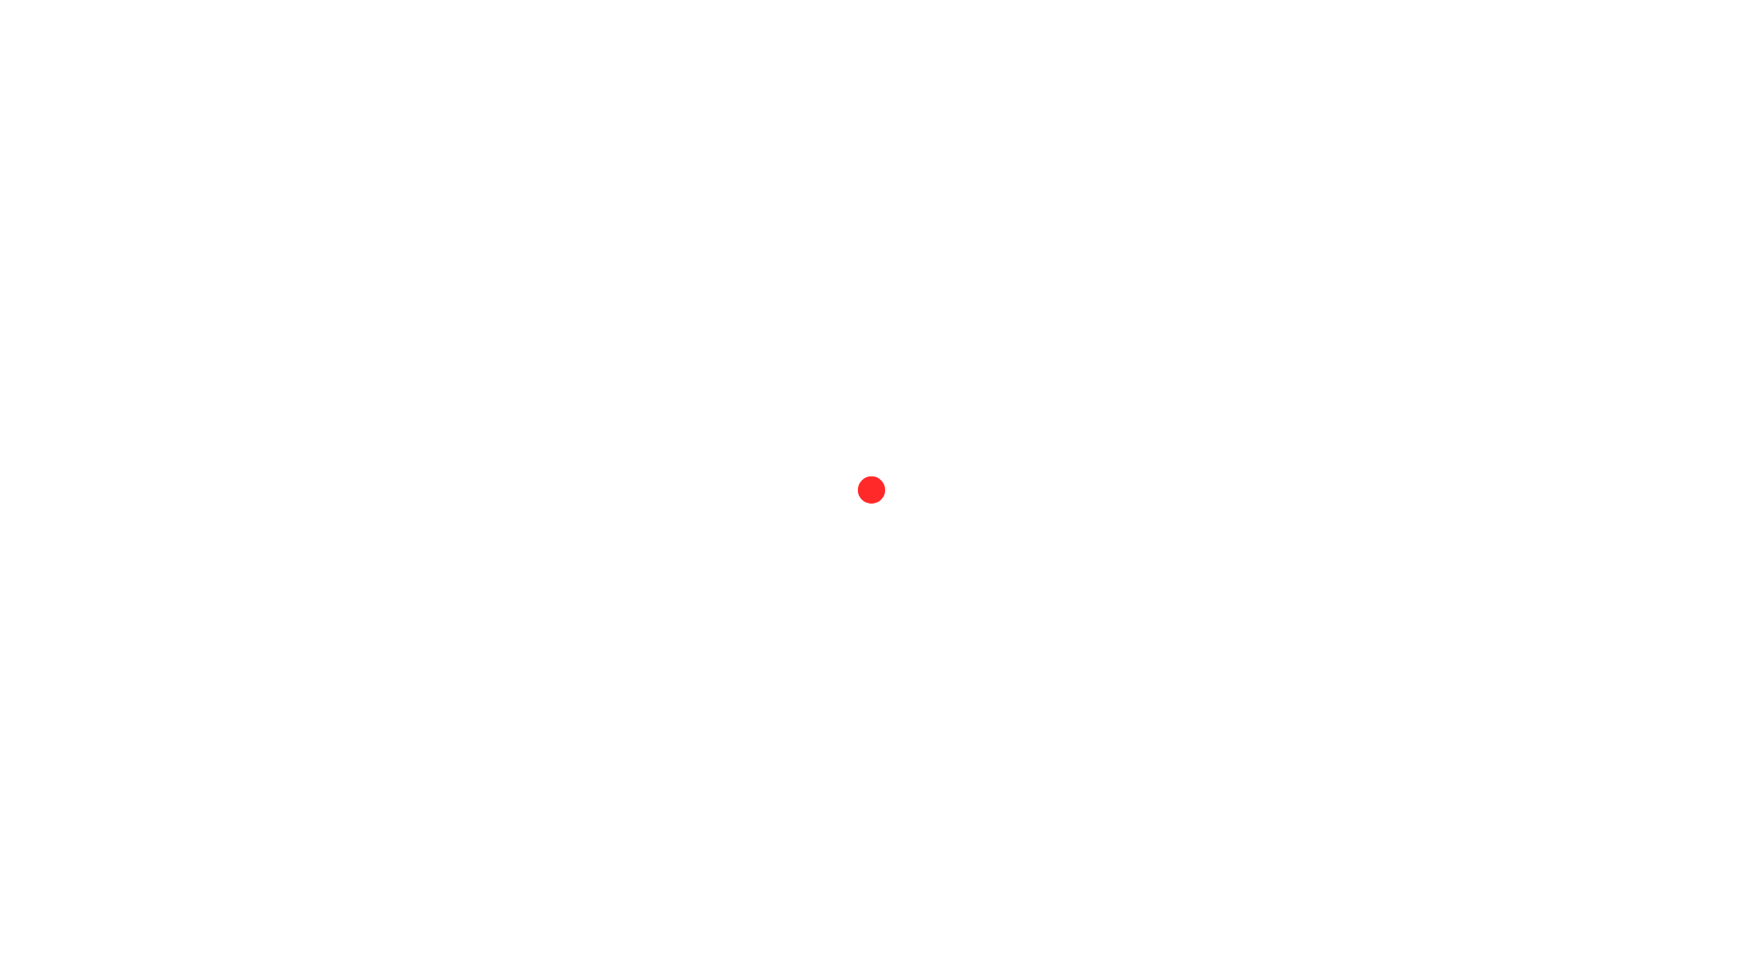 The image size is (1743, 980). What do you see at coordinates (1244, 263) in the screenshot?
I see `Click to open a larger map` at bounding box center [1244, 263].